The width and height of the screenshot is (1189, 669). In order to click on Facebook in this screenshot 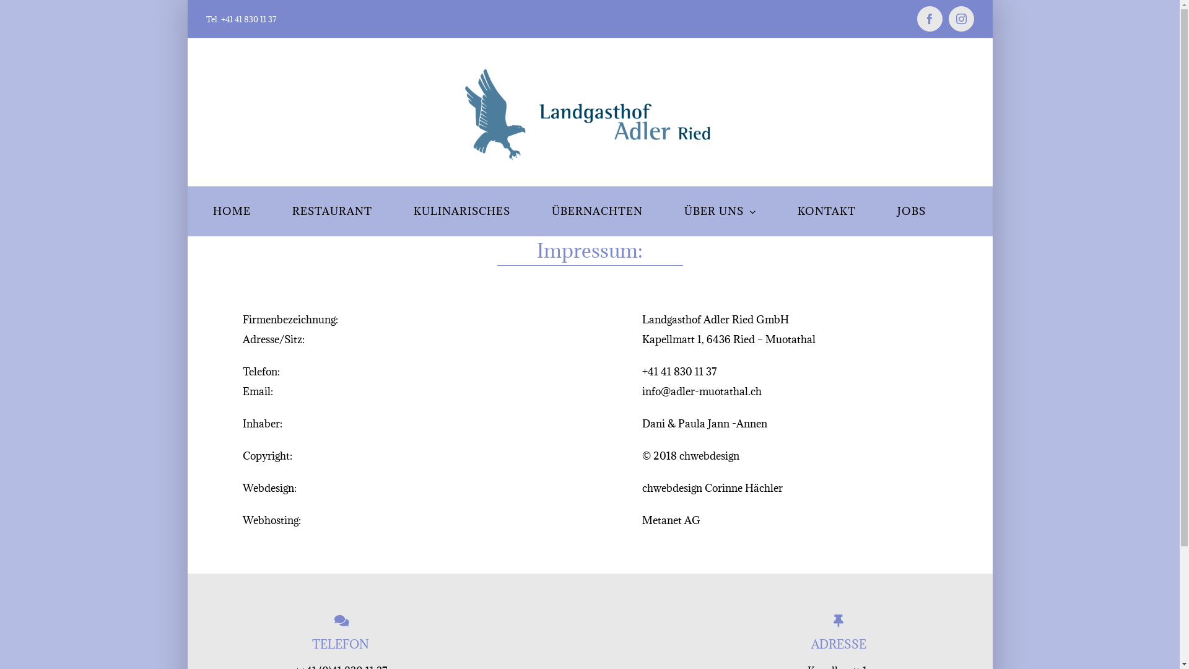, I will do `click(929, 19)`.